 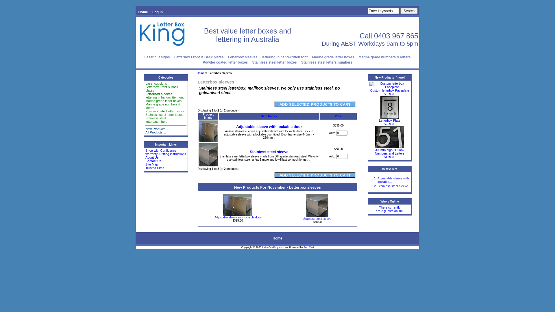 I want to click on New Products  [more], so click(x=390, y=77).